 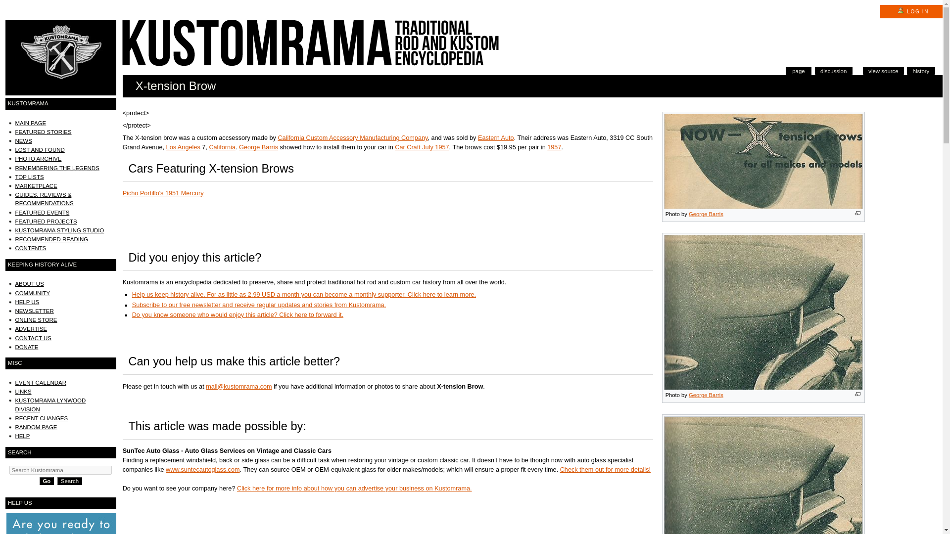 What do you see at coordinates (183, 147) in the screenshot?
I see `Los Angeles` at bounding box center [183, 147].